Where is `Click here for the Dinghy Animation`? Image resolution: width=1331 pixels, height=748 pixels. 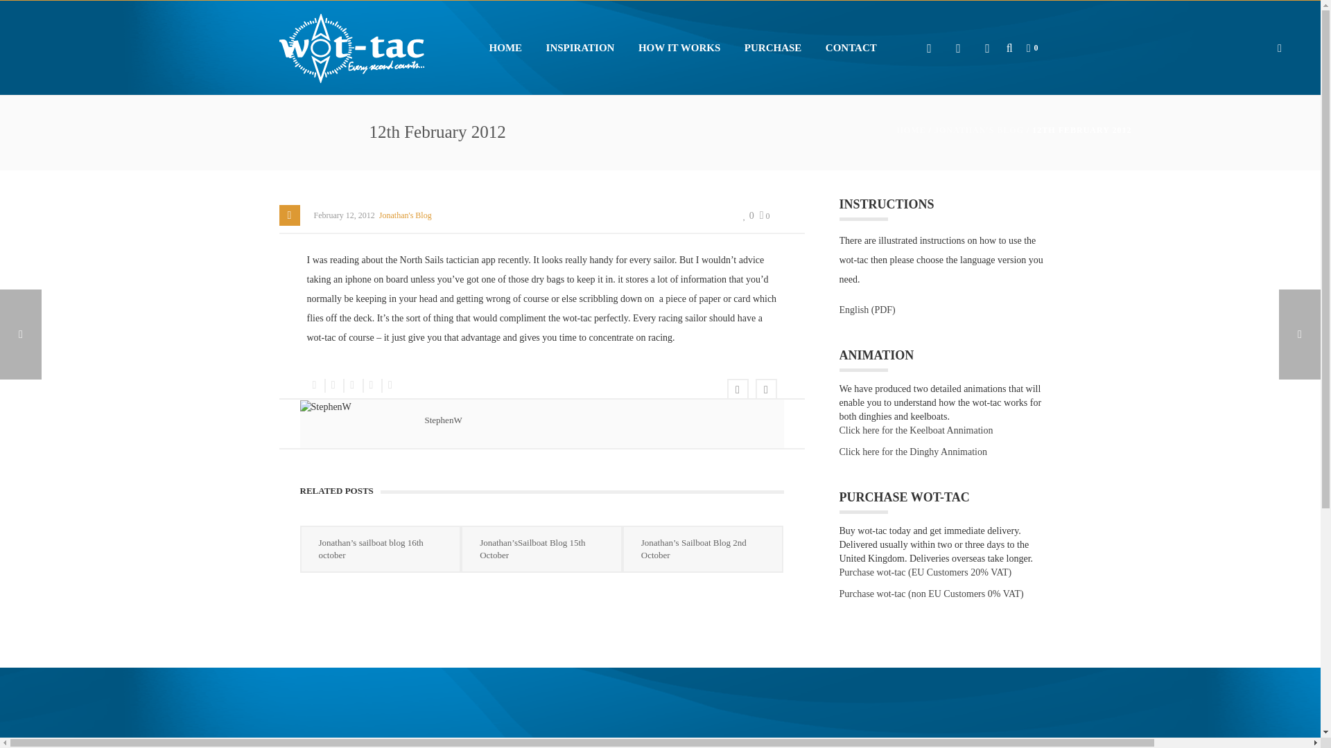
Click here for the Dinghy Animation is located at coordinates (912, 452).